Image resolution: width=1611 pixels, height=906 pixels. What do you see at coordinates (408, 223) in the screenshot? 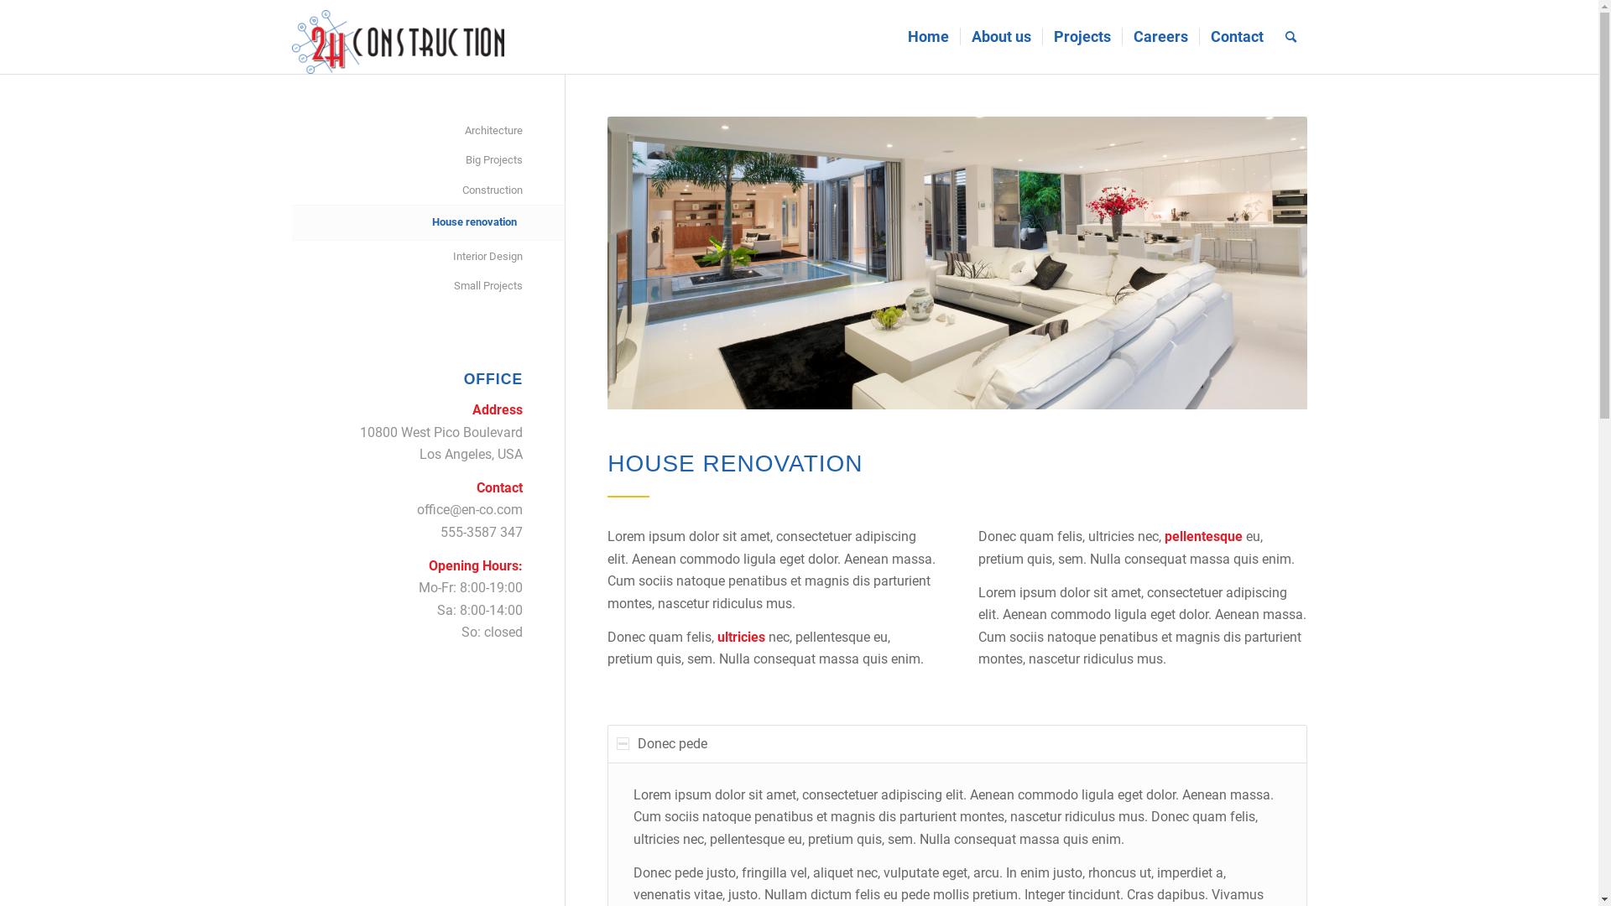
I see `House renovation` at bounding box center [408, 223].